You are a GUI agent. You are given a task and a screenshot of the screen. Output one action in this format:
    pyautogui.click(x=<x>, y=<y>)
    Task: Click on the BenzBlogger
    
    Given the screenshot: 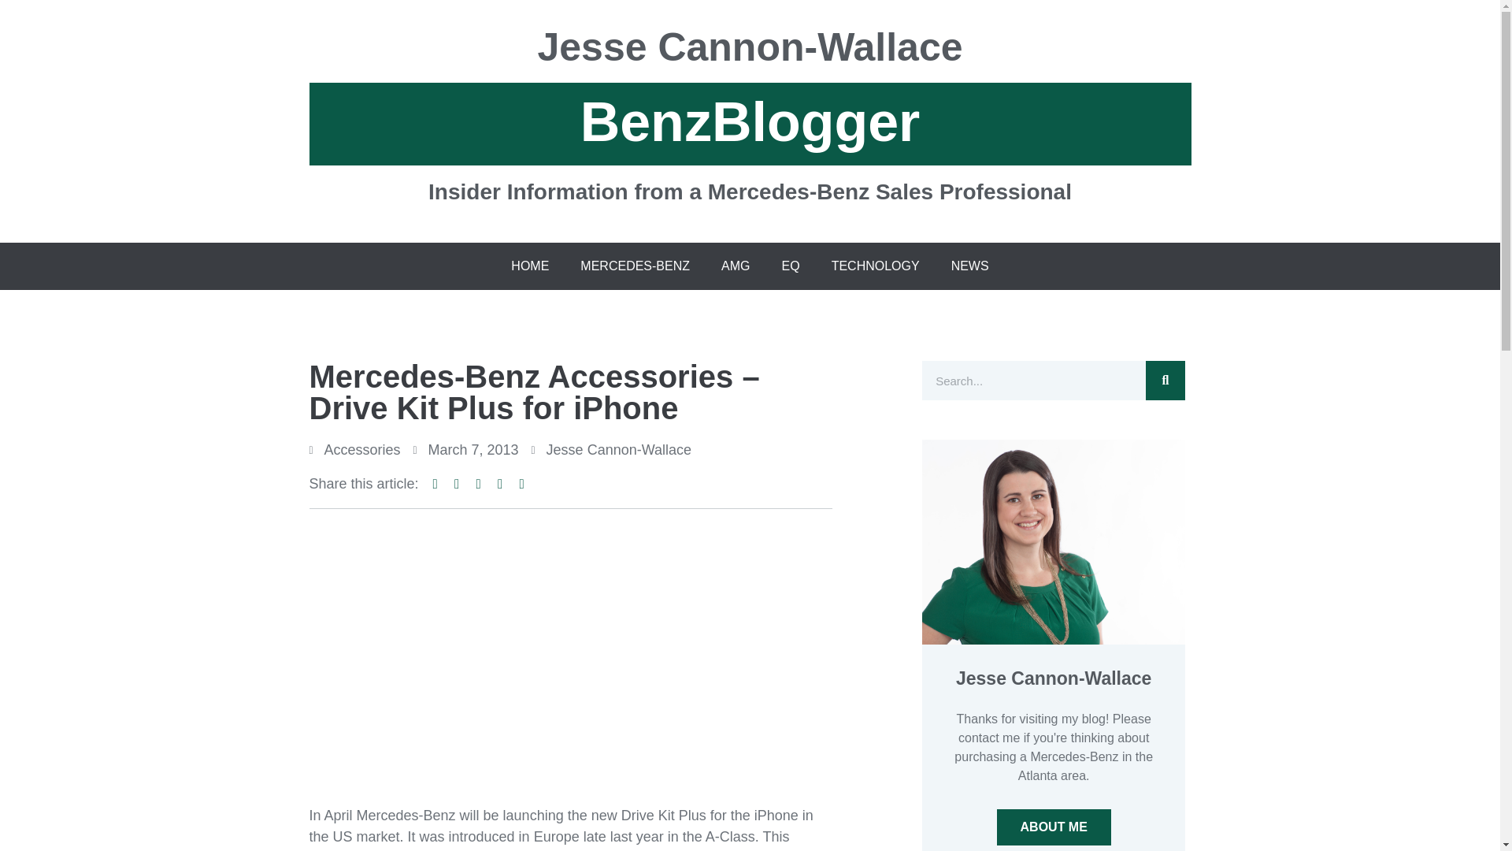 What is the action you would take?
    pyautogui.click(x=750, y=123)
    